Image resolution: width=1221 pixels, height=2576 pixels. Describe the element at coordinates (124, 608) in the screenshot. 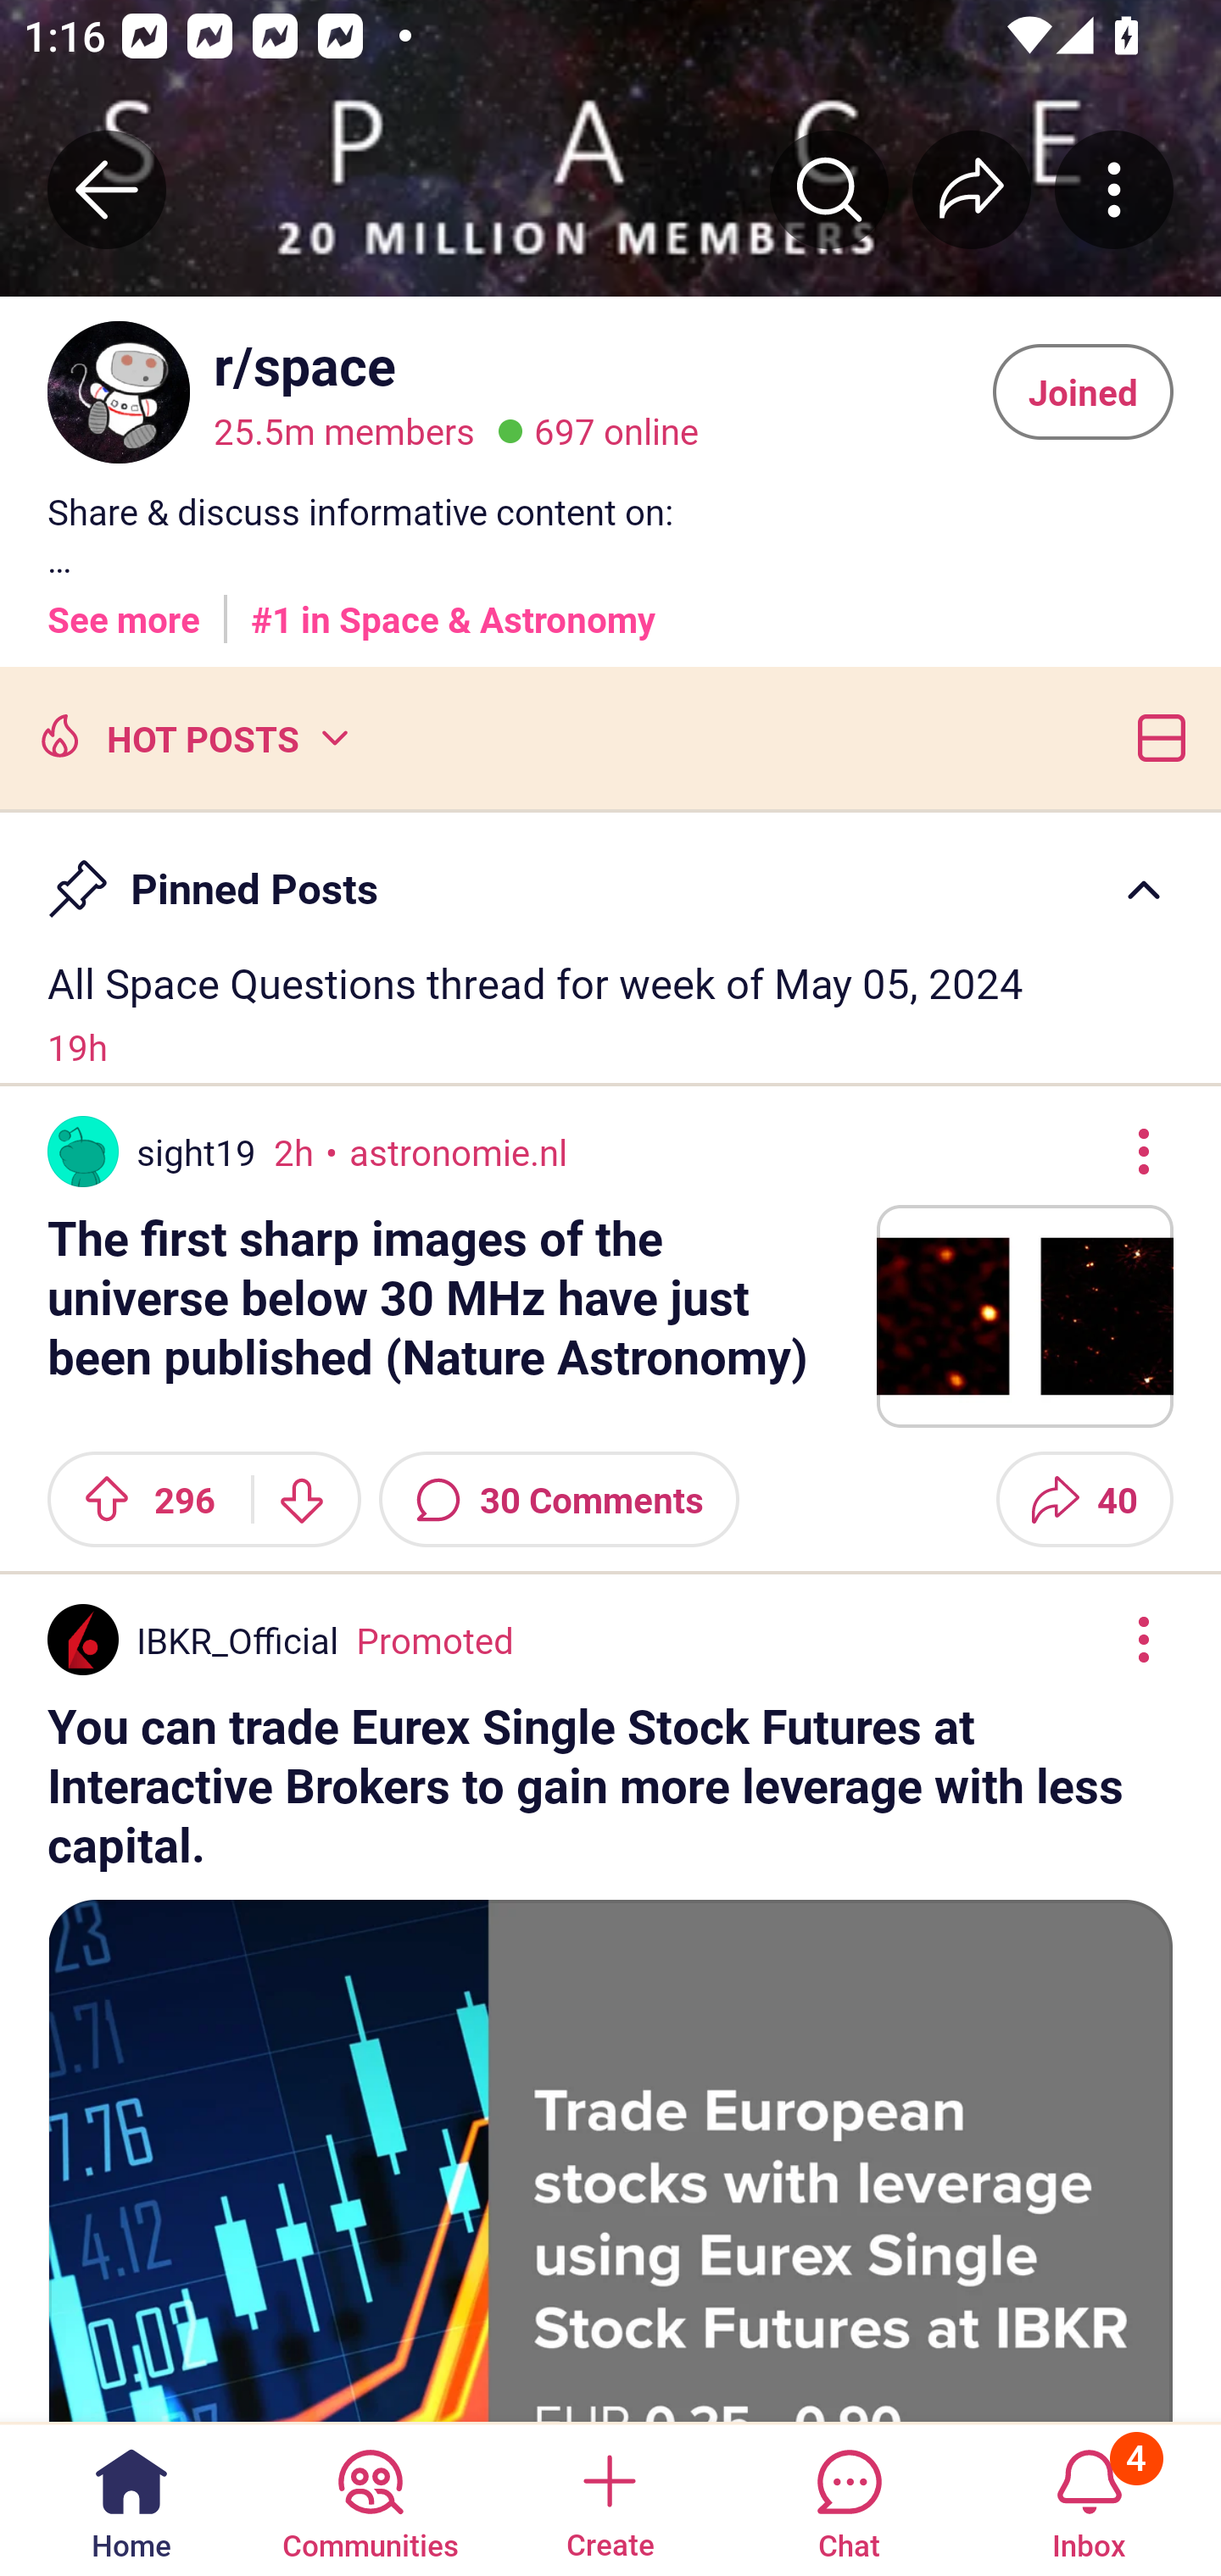

I see `See more` at that location.